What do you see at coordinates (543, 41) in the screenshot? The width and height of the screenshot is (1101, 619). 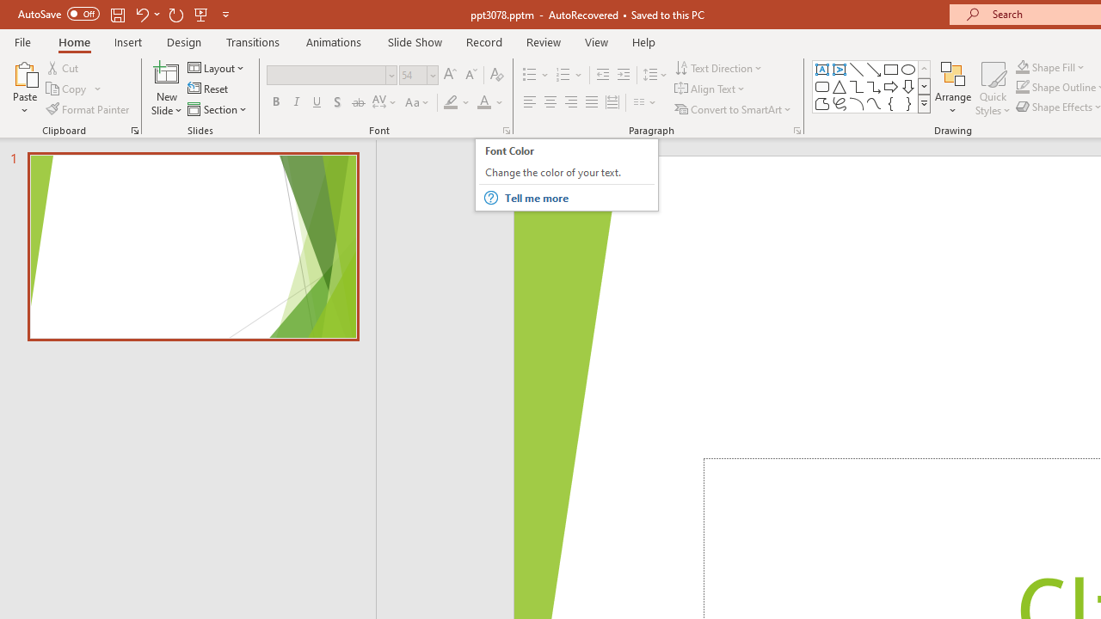 I see `Review` at bounding box center [543, 41].